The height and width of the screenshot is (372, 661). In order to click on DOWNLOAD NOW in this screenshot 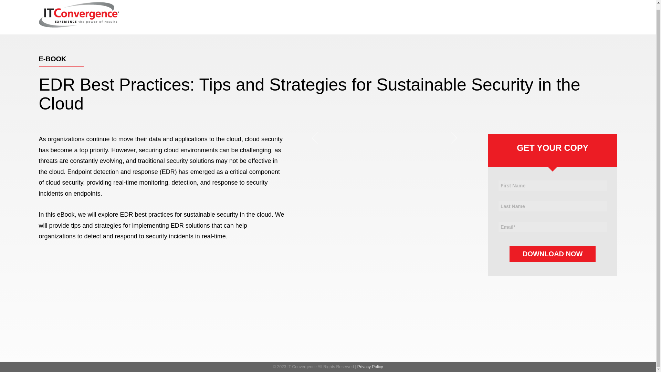, I will do `click(552, 254)`.